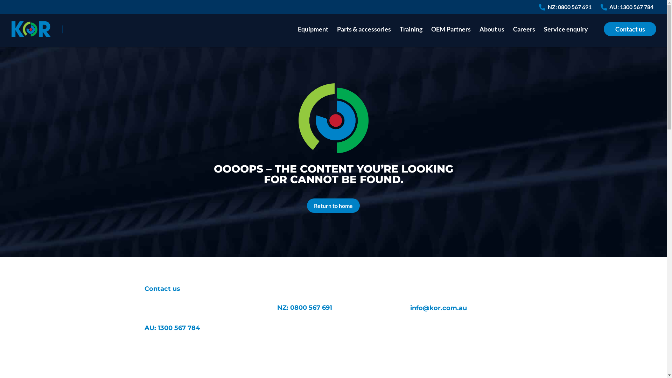 The image size is (672, 378). I want to click on info@kor.com.au, so click(439, 308).